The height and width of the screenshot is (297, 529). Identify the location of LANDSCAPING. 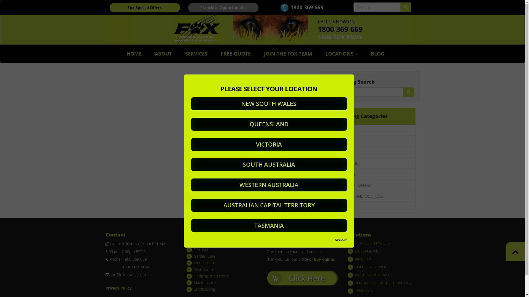
(370, 207).